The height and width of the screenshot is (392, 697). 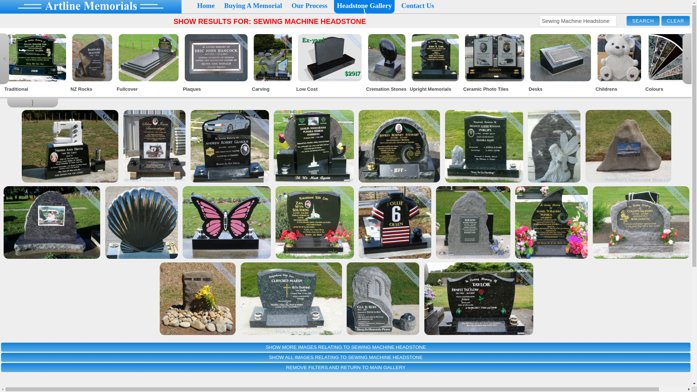 I want to click on NZ Rocks, so click(x=93, y=89).